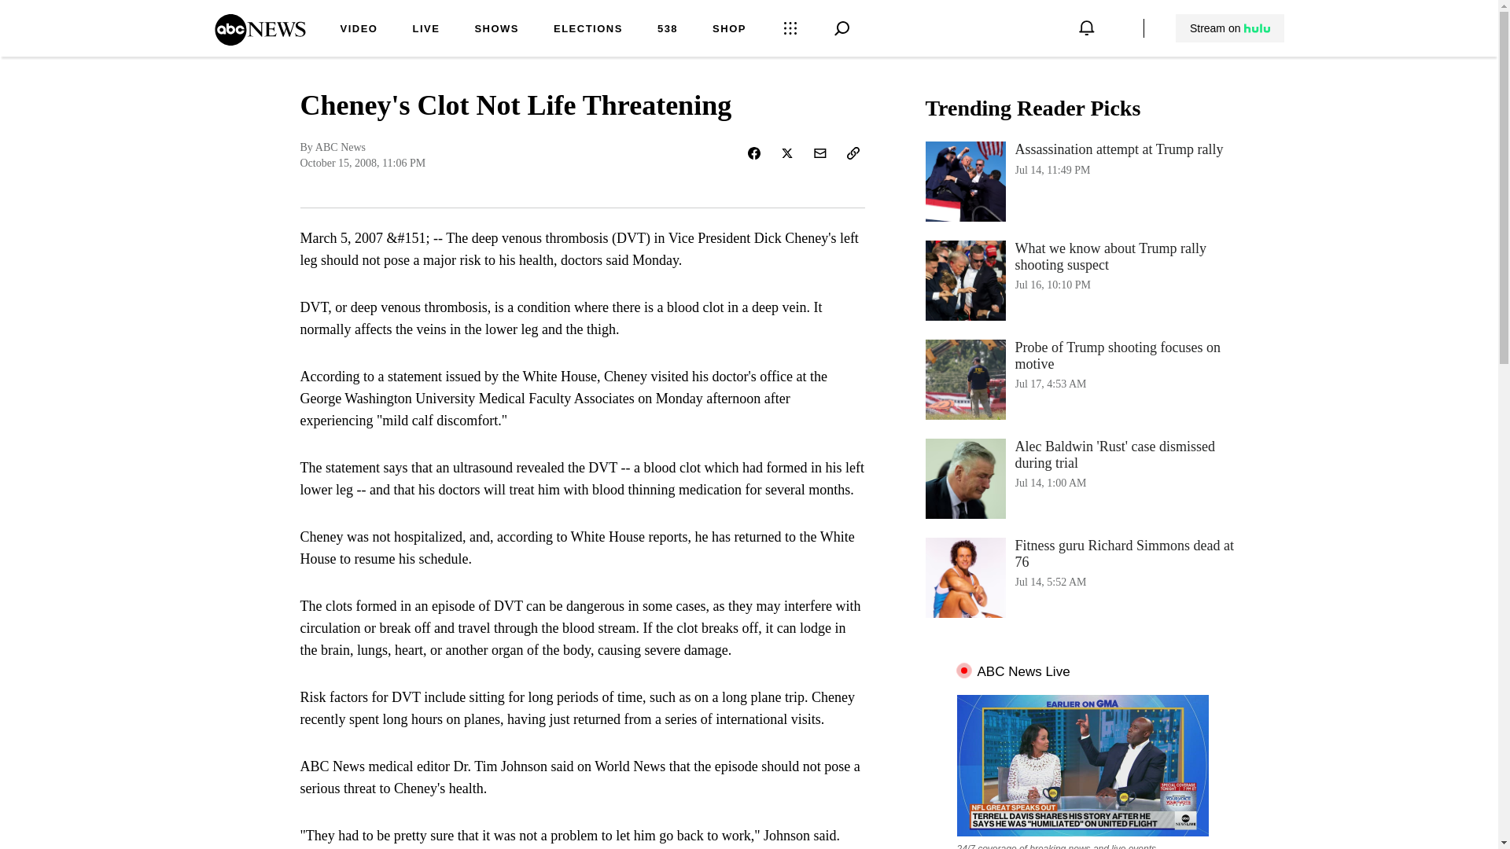 The height and width of the screenshot is (849, 1510). Describe the element at coordinates (1230, 28) in the screenshot. I see `VIDEO` at that location.